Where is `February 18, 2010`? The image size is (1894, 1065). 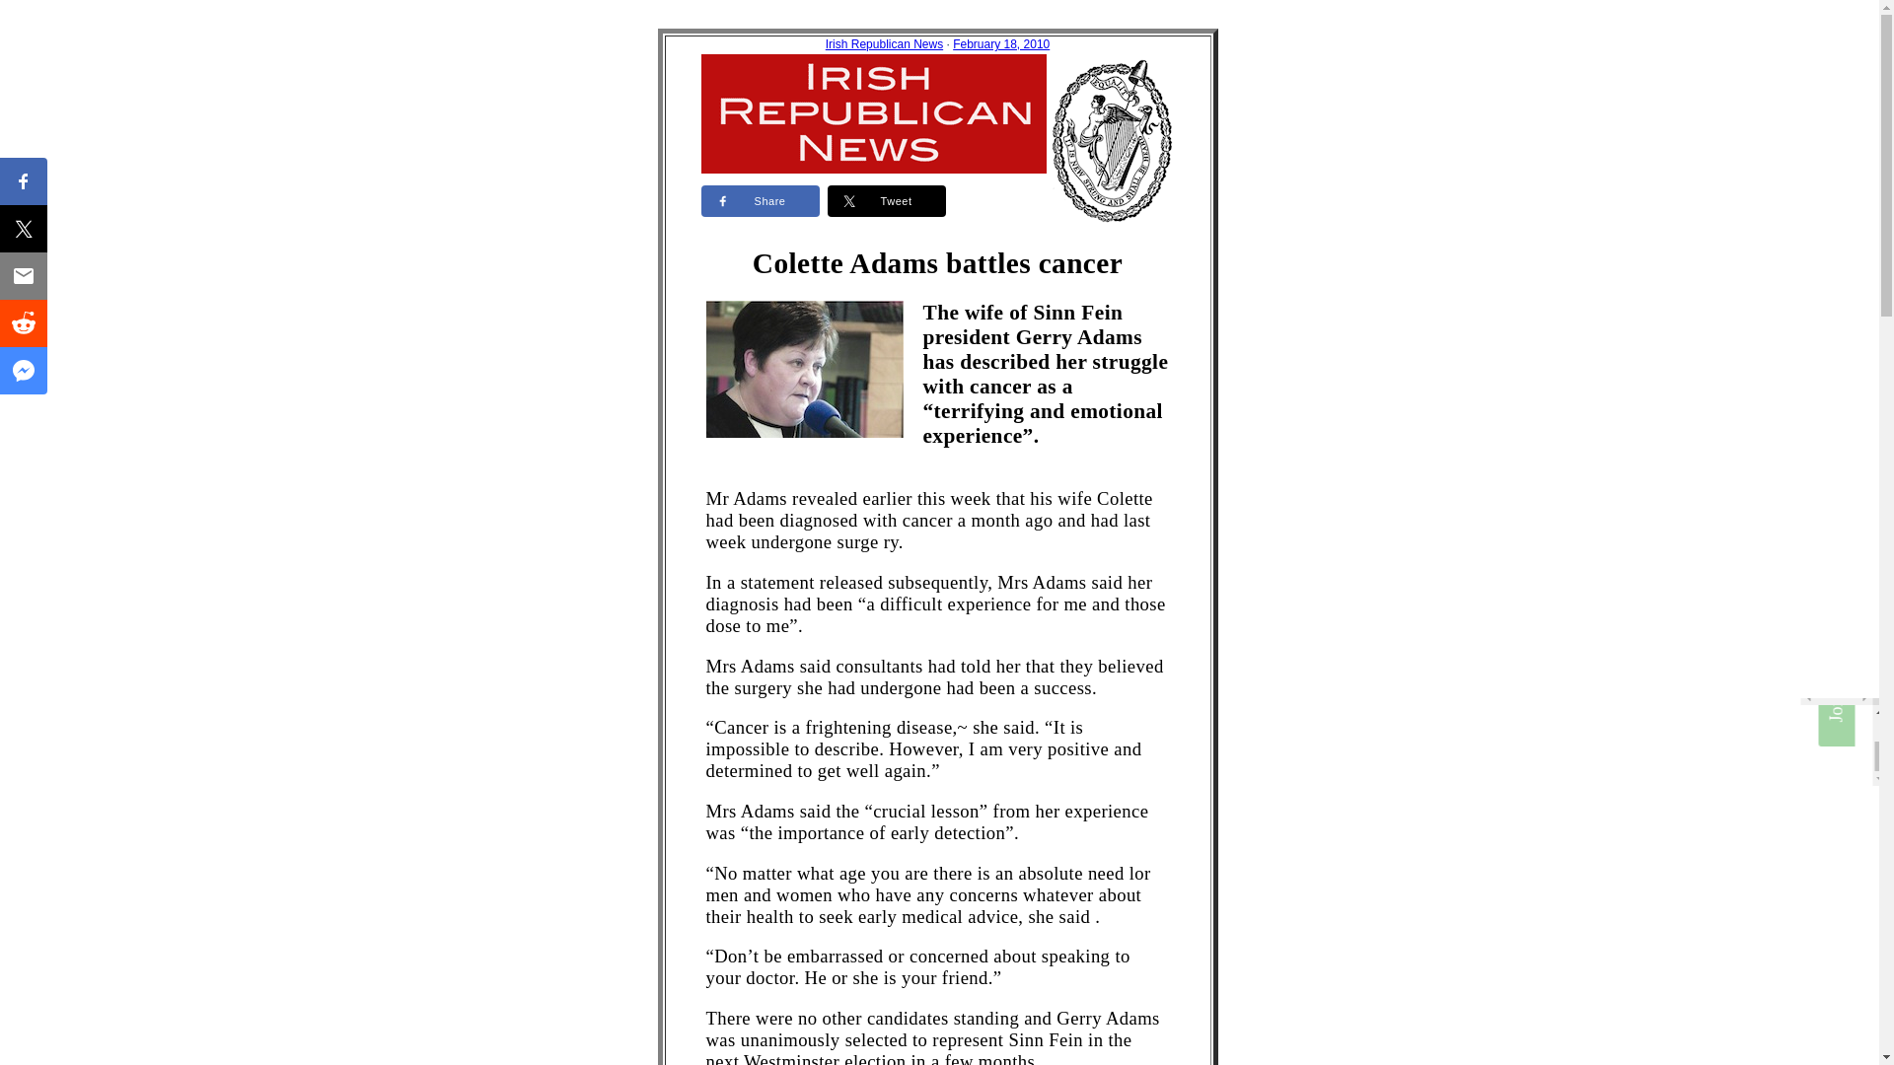 February 18, 2010 is located at coordinates (1000, 43).